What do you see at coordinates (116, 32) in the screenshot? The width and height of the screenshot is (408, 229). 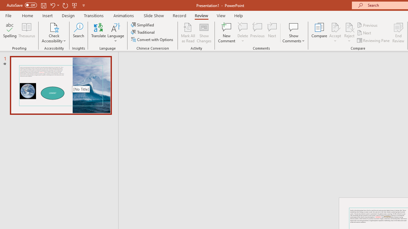 I see `Language` at bounding box center [116, 32].